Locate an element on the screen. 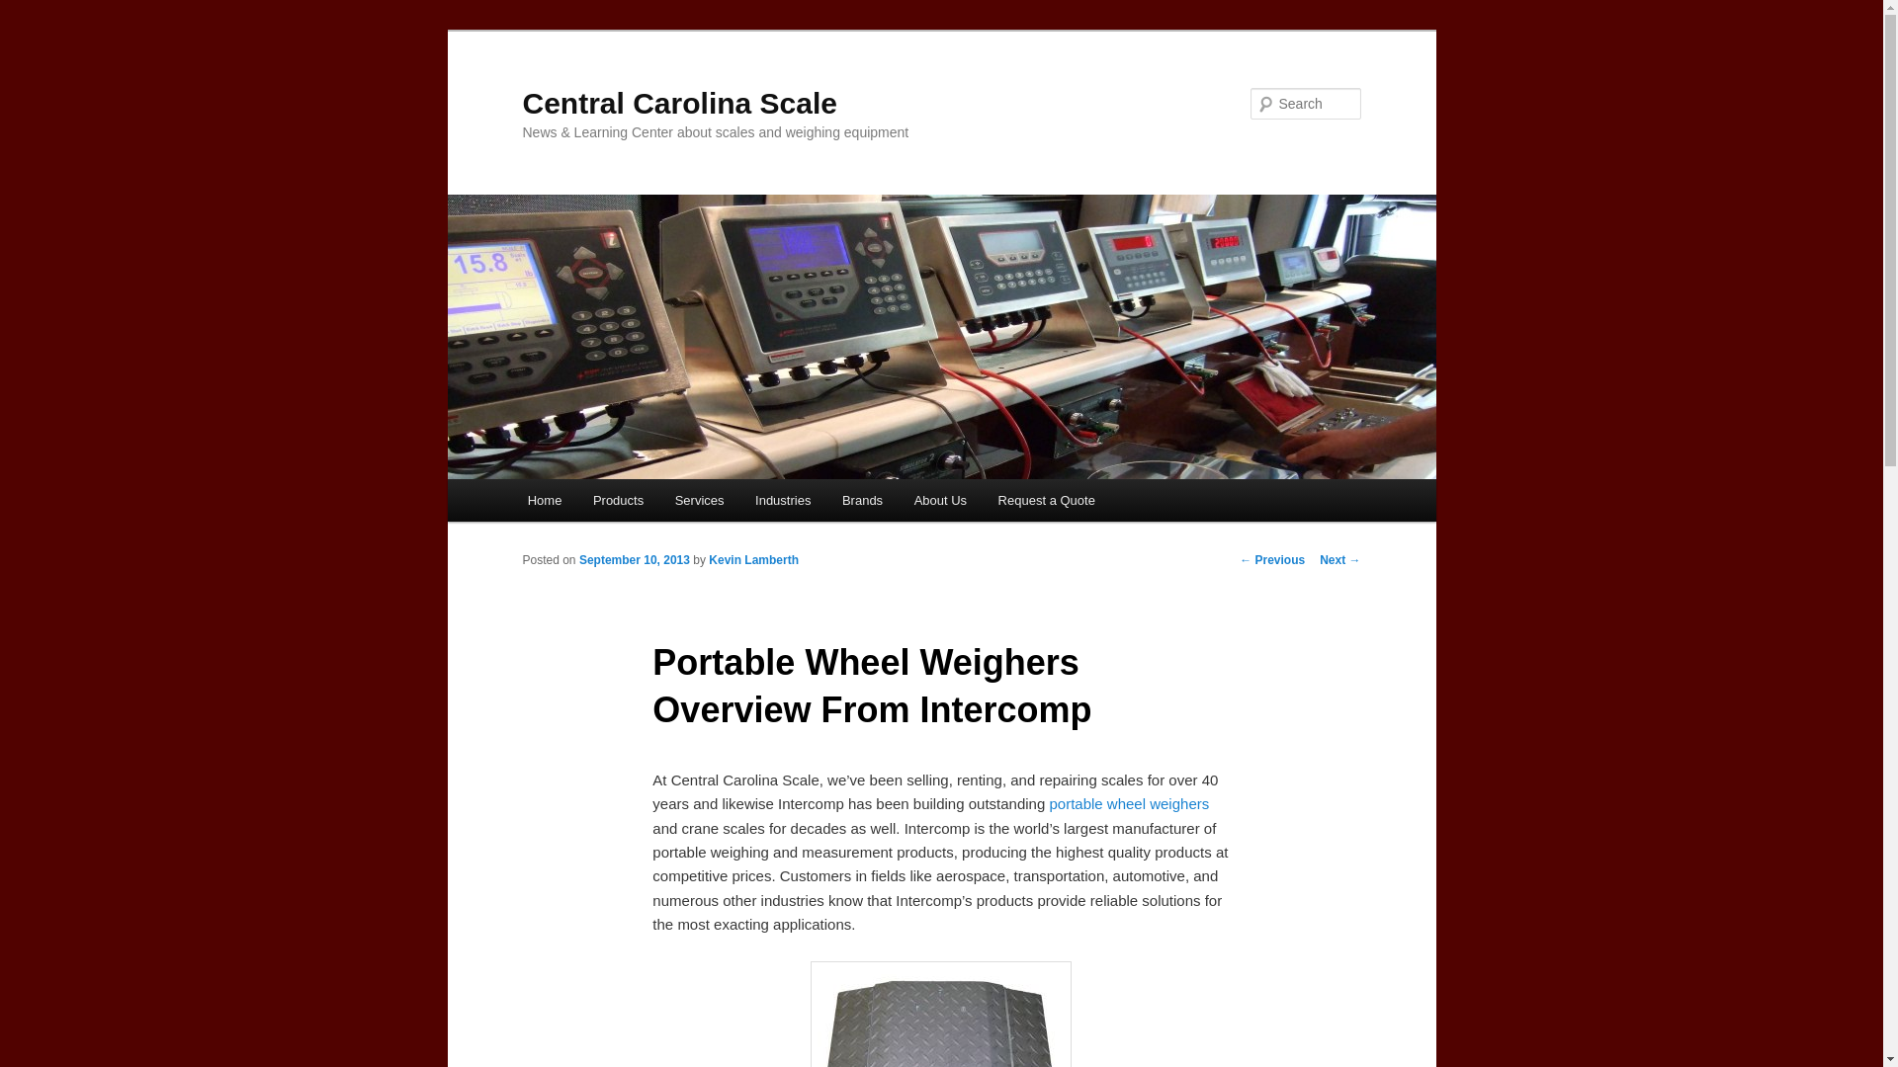 The height and width of the screenshot is (1067, 1898). portable wheel weighers is located at coordinates (1129, 802).